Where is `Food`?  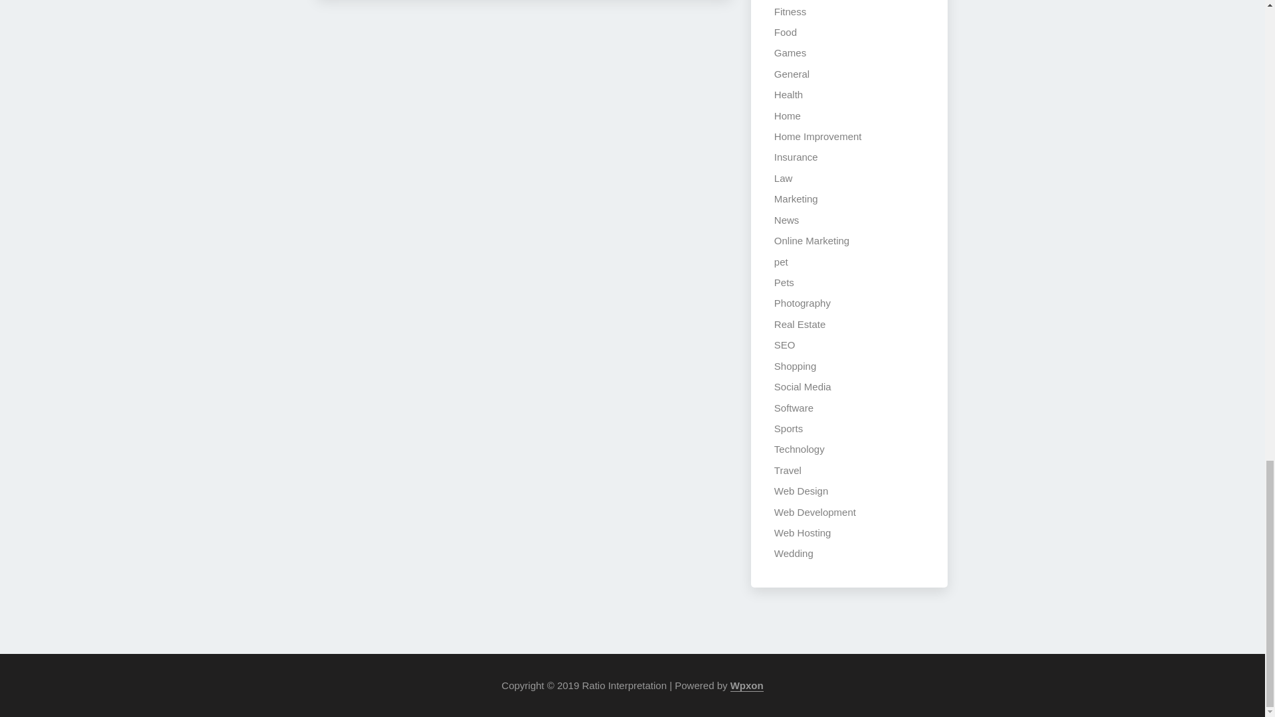
Food is located at coordinates (785, 32).